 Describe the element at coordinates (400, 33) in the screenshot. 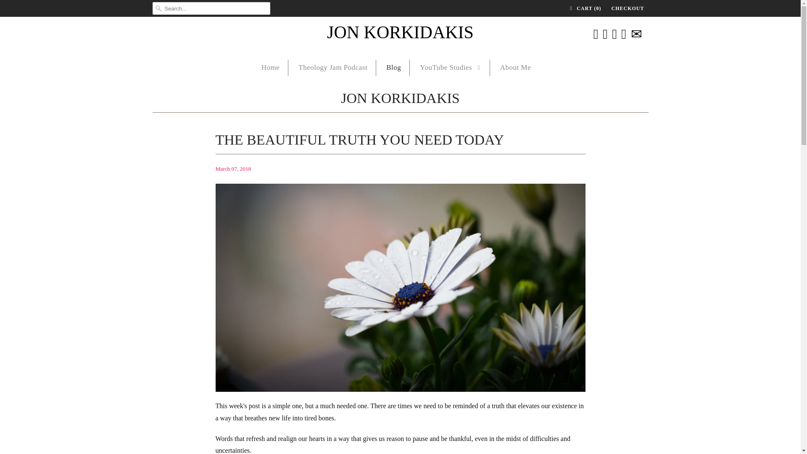

I see `Jon Korkidakis` at that location.